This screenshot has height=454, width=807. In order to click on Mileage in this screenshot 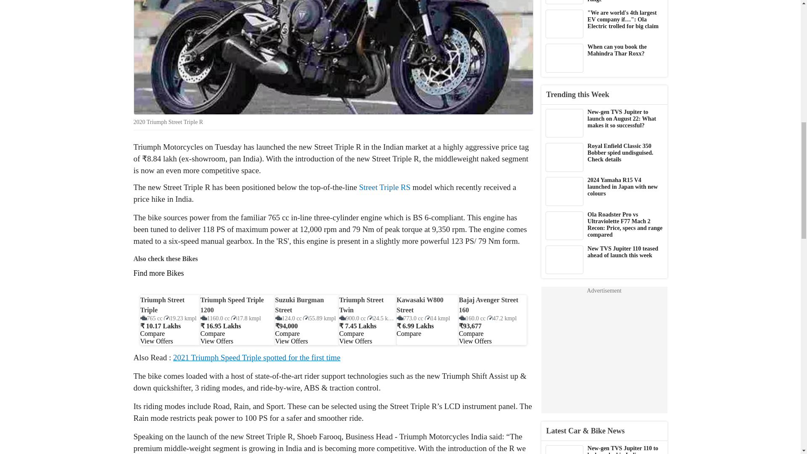, I will do `click(180, 318)`.